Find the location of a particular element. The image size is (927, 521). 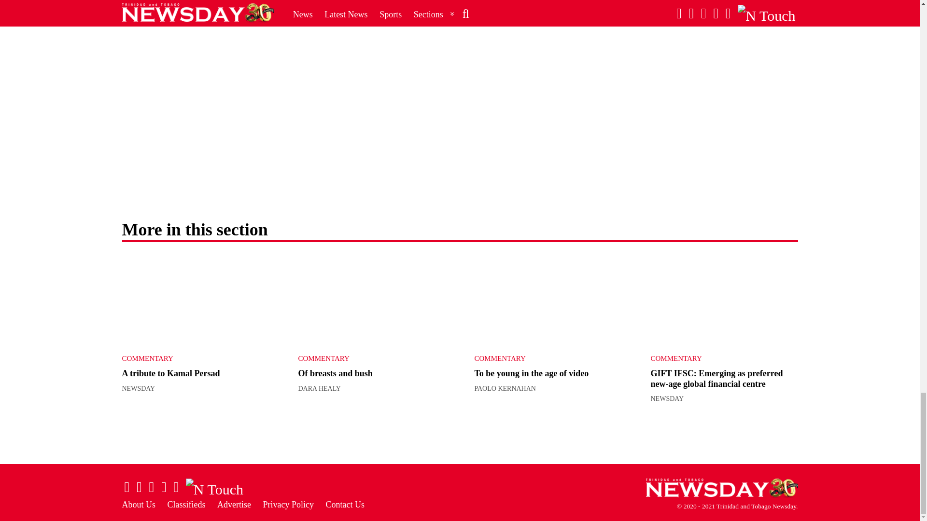

A tribute to Kamal Persad is located at coordinates (170, 373).